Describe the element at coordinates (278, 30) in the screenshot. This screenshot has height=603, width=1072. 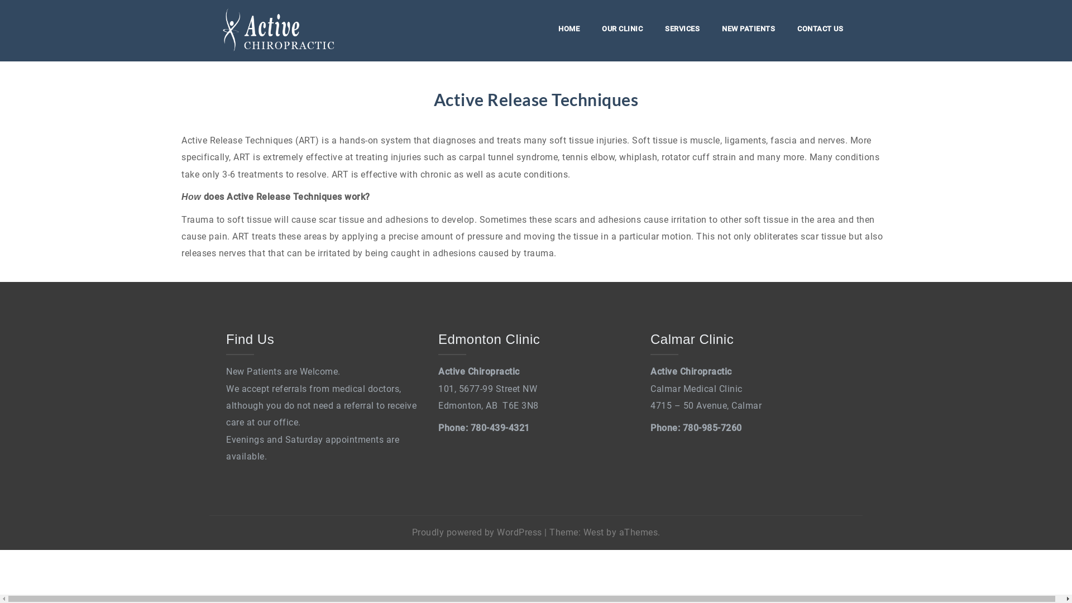
I see `Active Chiropractic` at that location.